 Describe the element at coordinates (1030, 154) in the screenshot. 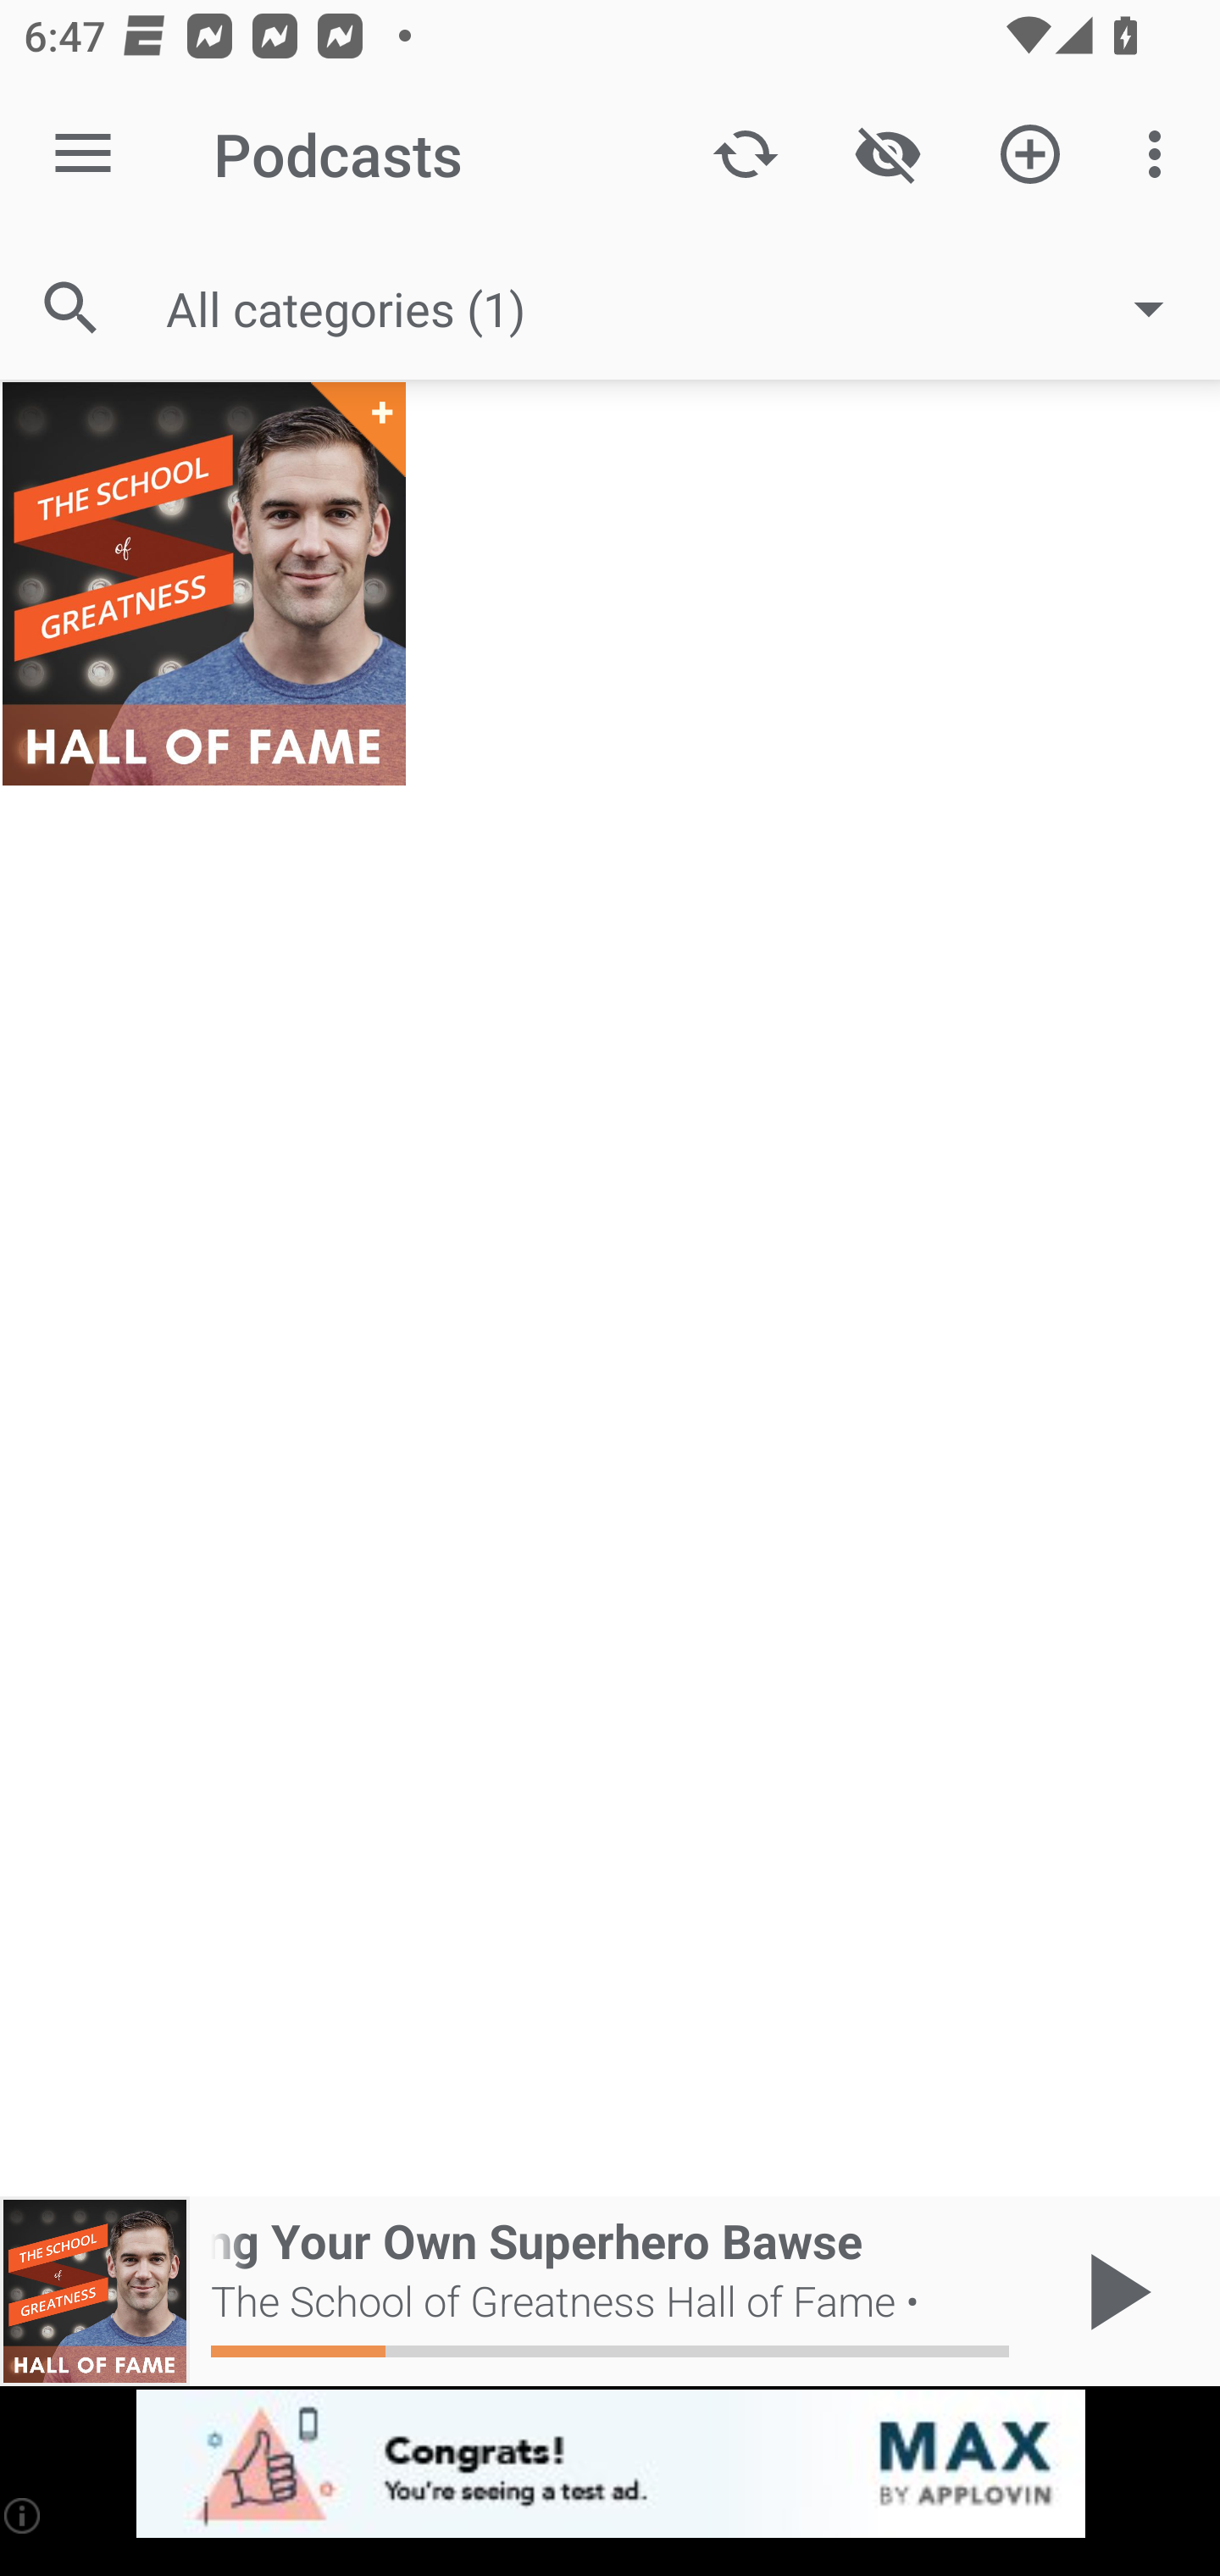

I see `Add new Podcast` at that location.